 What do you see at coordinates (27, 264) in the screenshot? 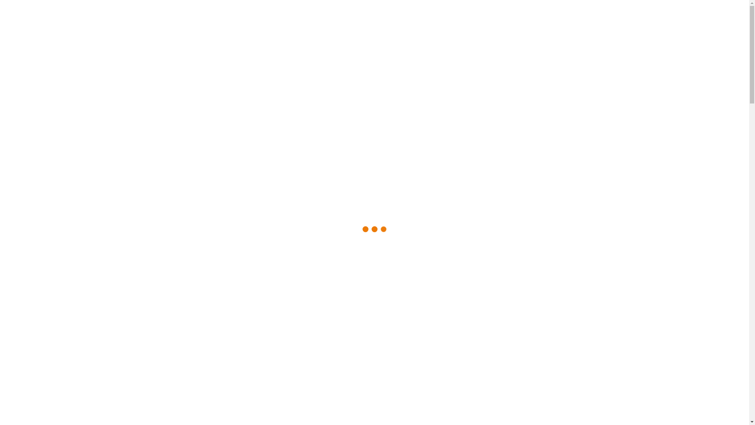
I see `Products` at bounding box center [27, 264].